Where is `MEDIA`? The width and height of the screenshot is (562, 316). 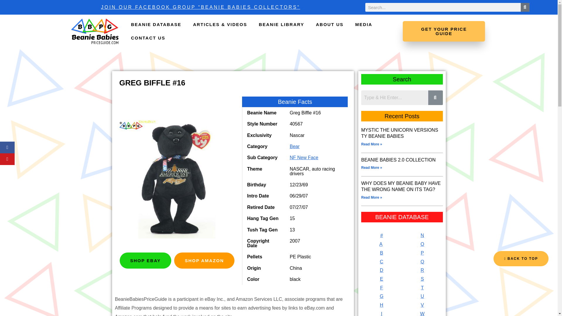
MEDIA is located at coordinates (364, 24).